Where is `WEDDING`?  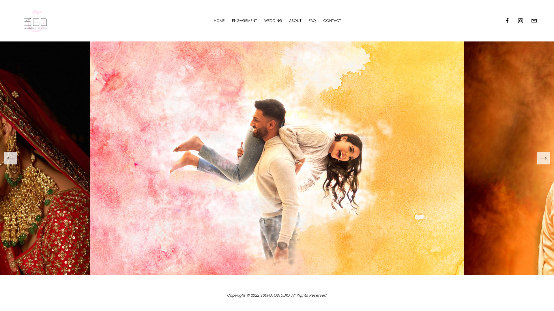
WEDDING is located at coordinates (273, 21).